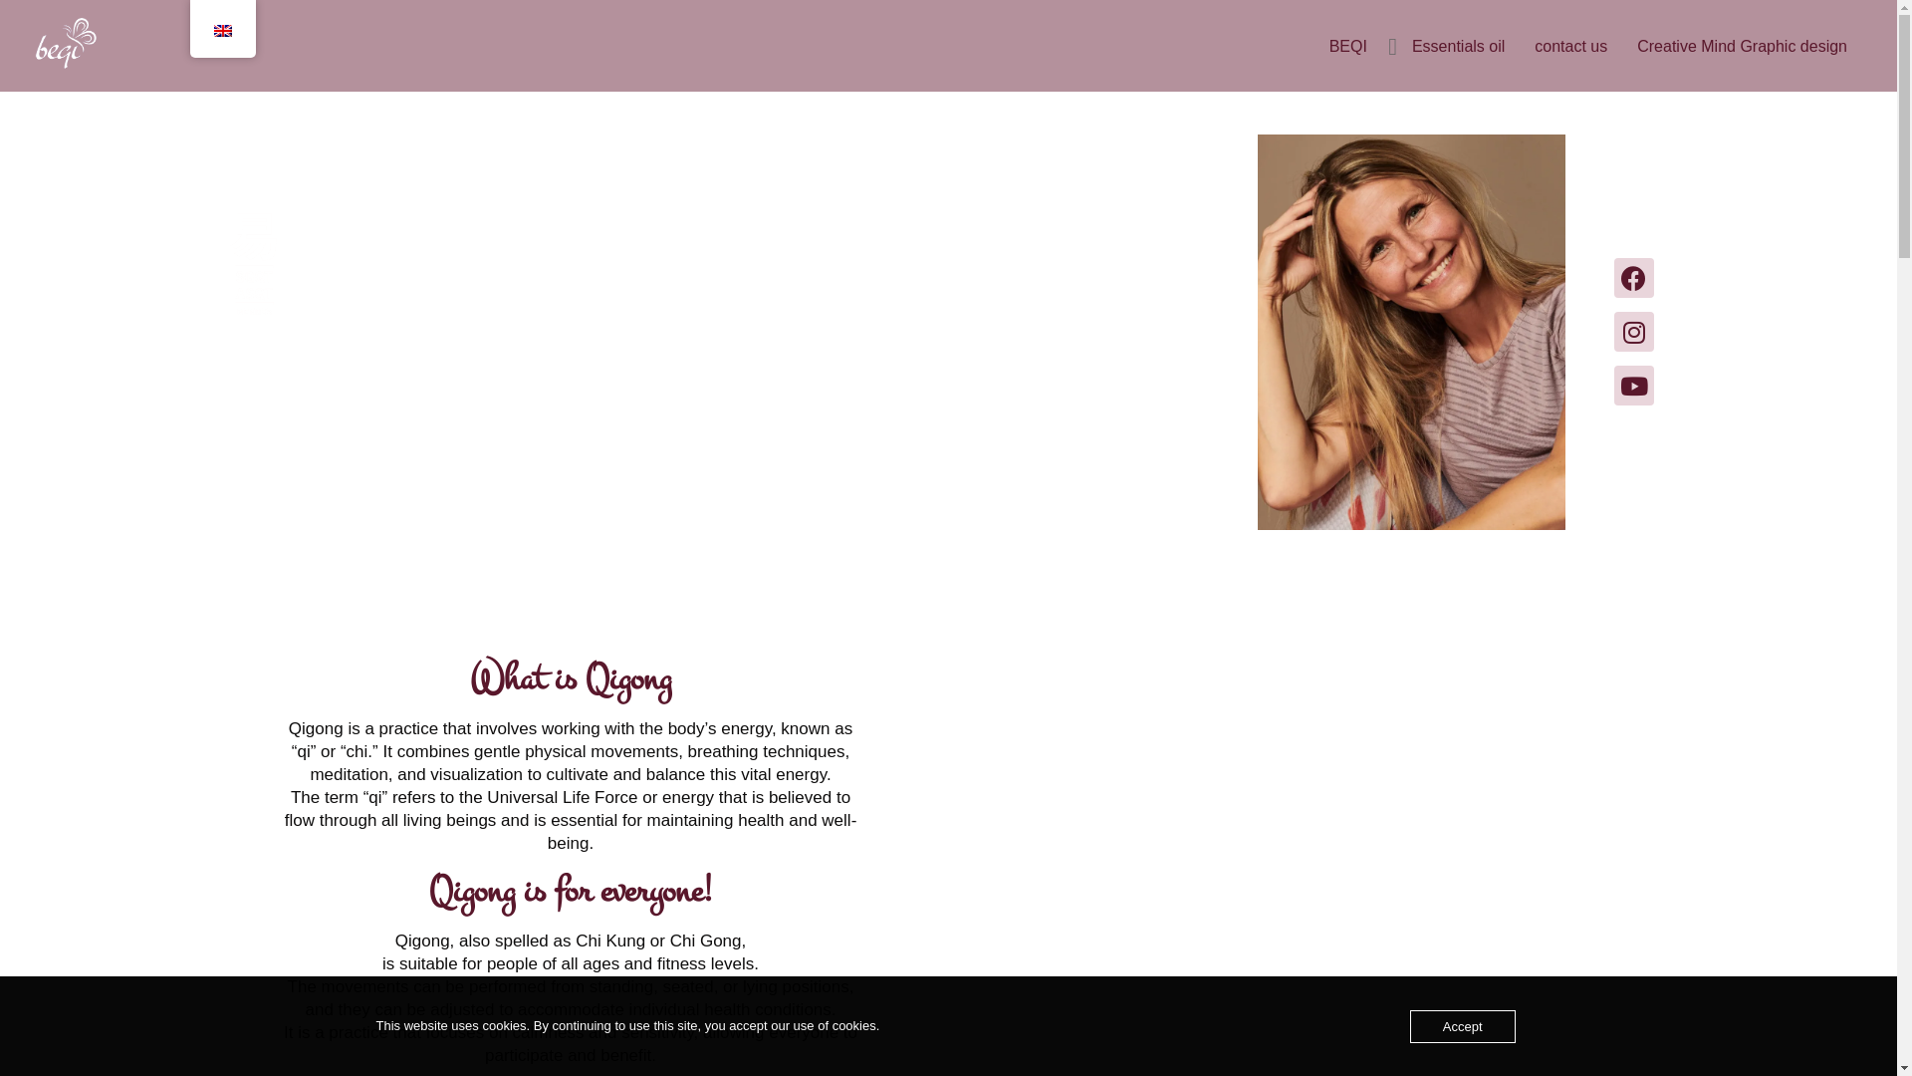 The height and width of the screenshot is (1076, 1912). Describe the element at coordinates (1458, 46) in the screenshot. I see `Essentials oil` at that location.